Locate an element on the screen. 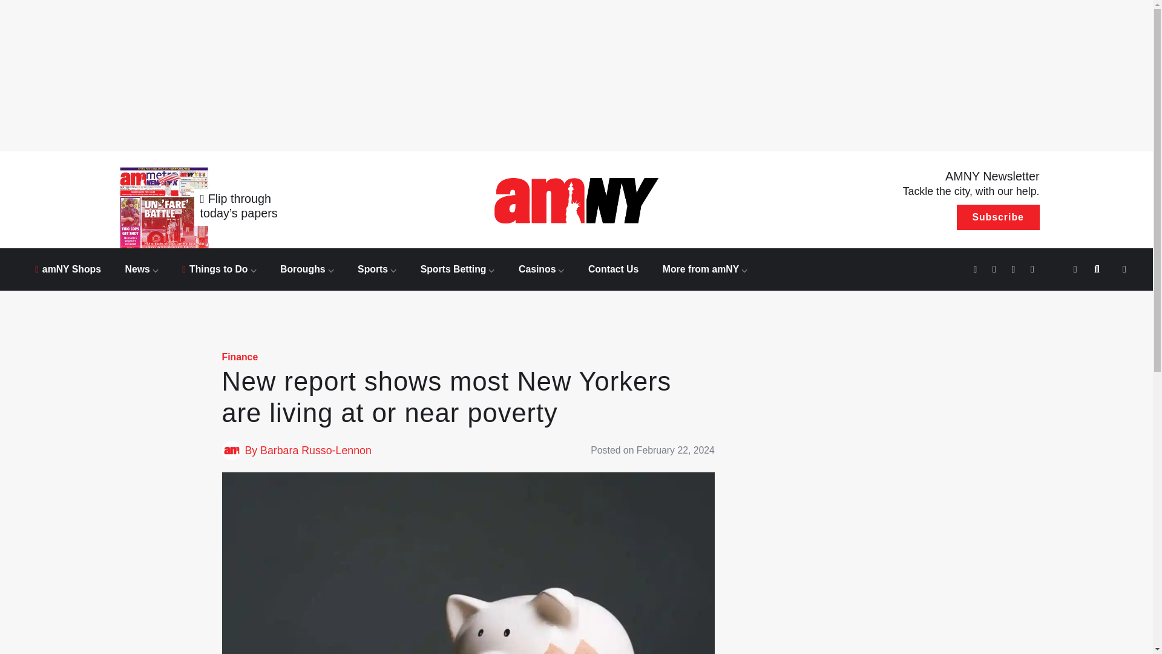  Boroughs is located at coordinates (307, 269).